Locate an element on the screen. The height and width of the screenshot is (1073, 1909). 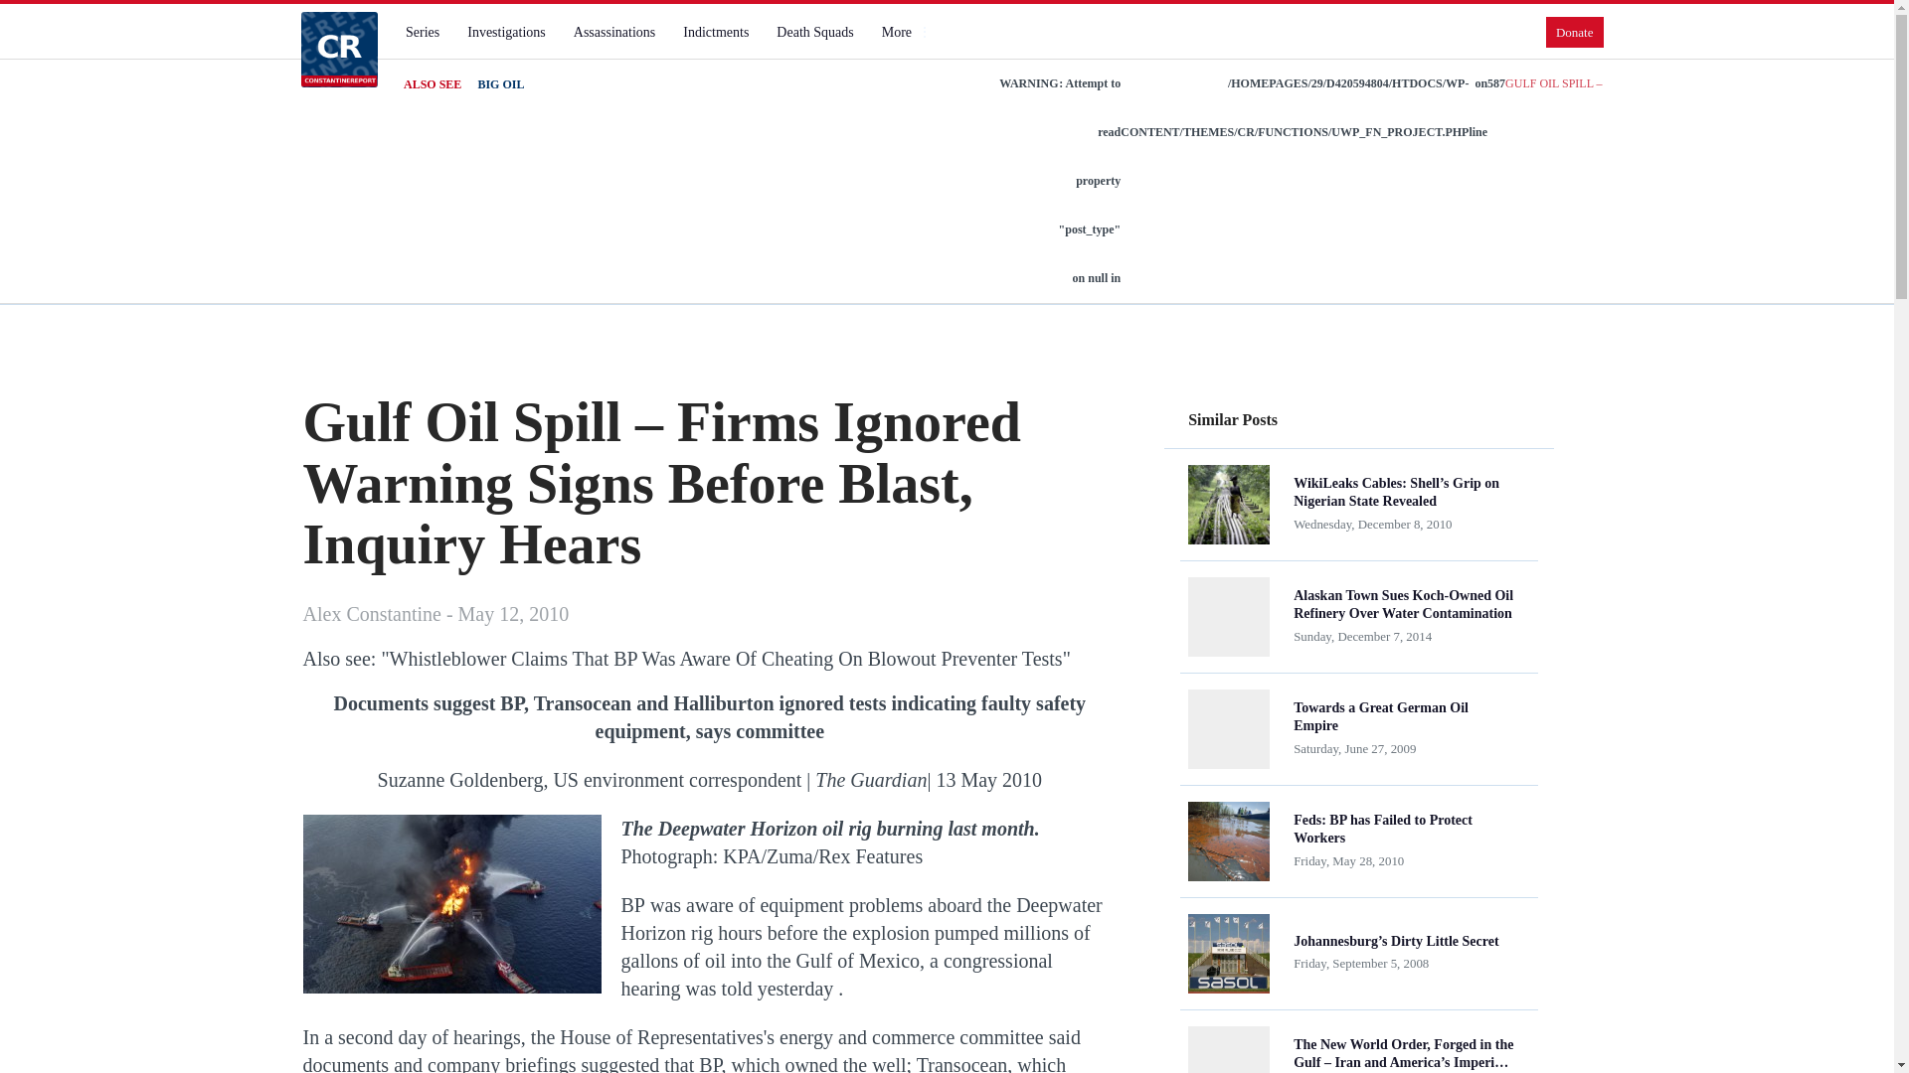
Death Squads is located at coordinates (814, 32).